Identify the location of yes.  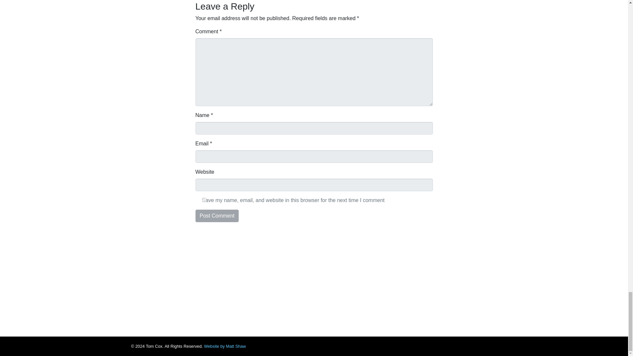
(204, 200).